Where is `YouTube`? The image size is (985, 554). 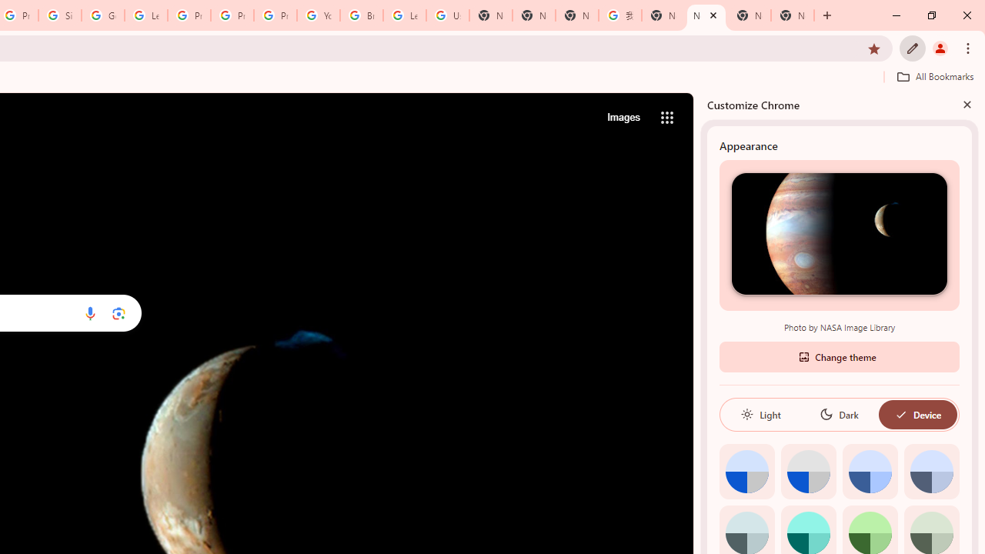 YouTube is located at coordinates (319, 15).